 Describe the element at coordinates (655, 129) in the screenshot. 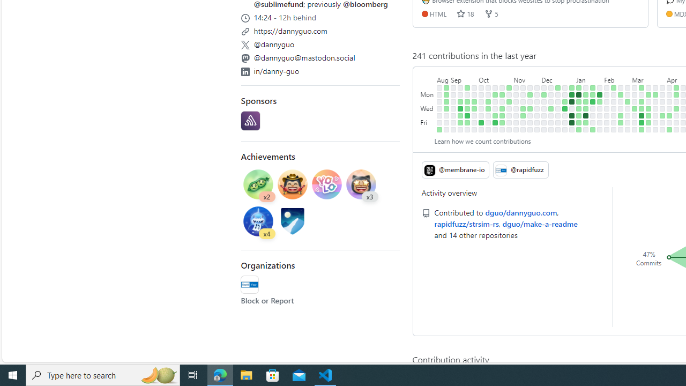

I see `No contributions on March 30th.` at that location.